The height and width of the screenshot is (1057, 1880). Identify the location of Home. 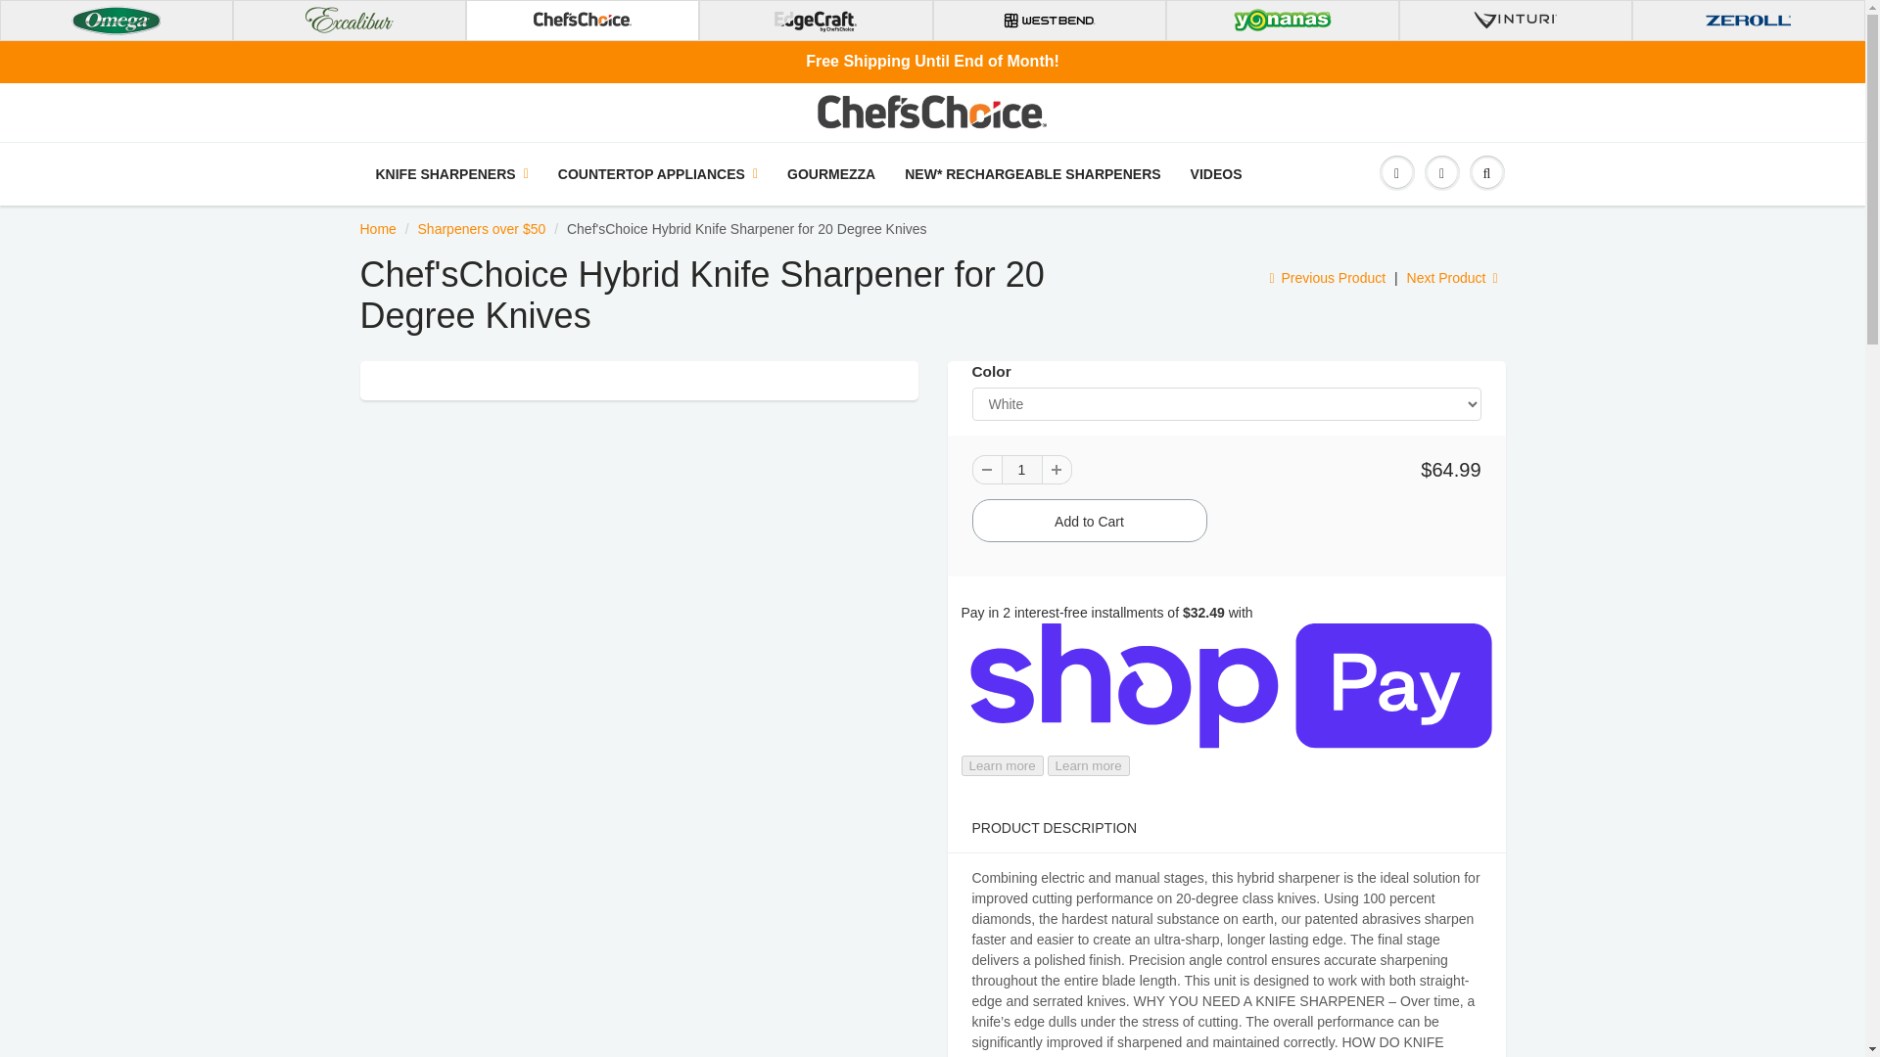
(378, 228).